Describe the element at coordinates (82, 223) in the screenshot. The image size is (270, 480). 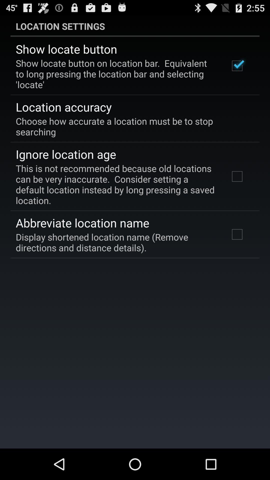
I see `select abbreviate location name` at that location.